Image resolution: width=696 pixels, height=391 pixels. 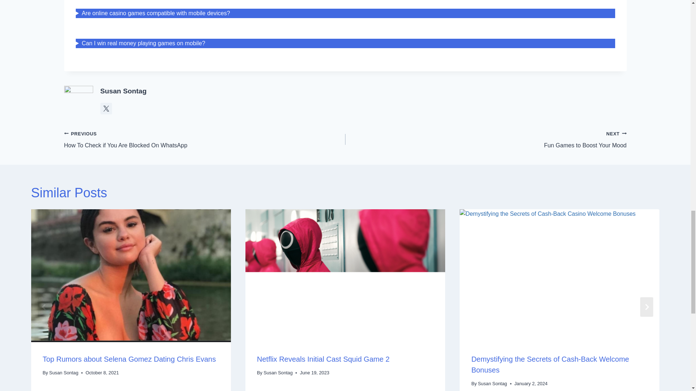 I want to click on Follow Susan Sontag on X formerly Twitter, so click(x=123, y=91).